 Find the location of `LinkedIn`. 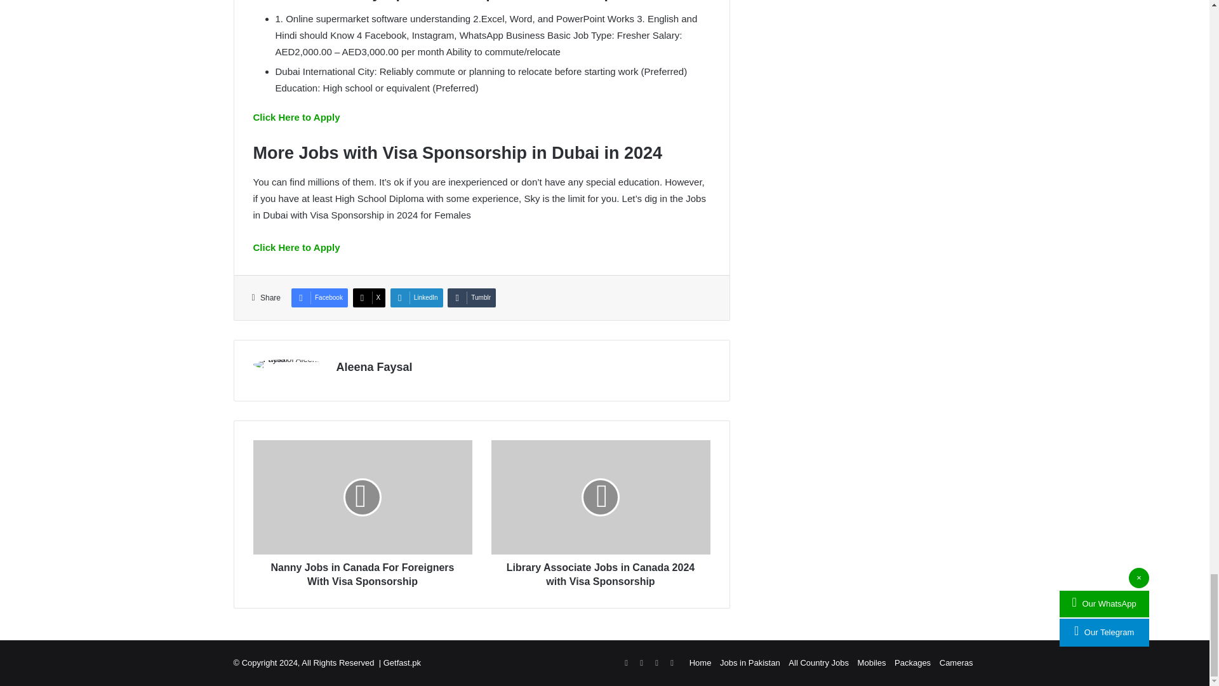

LinkedIn is located at coordinates (416, 297).